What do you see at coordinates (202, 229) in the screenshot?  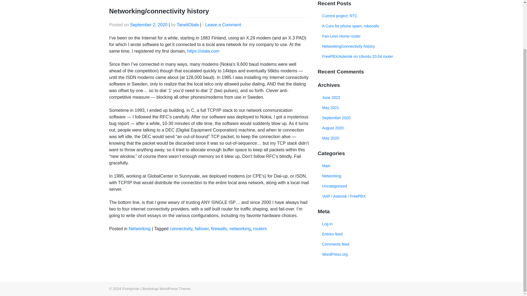 I see `failover` at bounding box center [202, 229].